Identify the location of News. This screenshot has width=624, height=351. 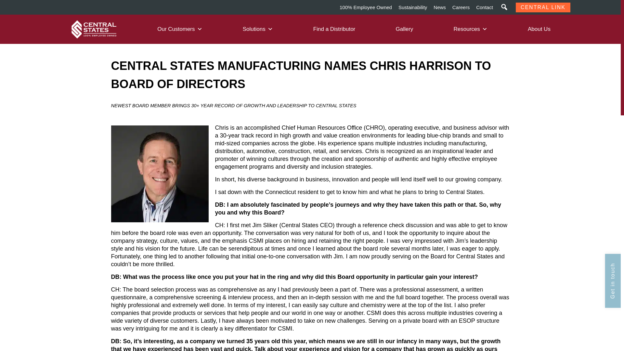
(440, 7).